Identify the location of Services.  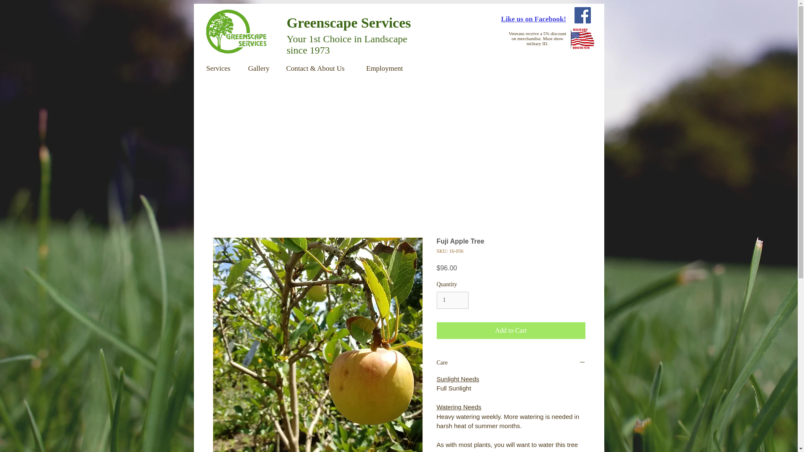
(221, 69).